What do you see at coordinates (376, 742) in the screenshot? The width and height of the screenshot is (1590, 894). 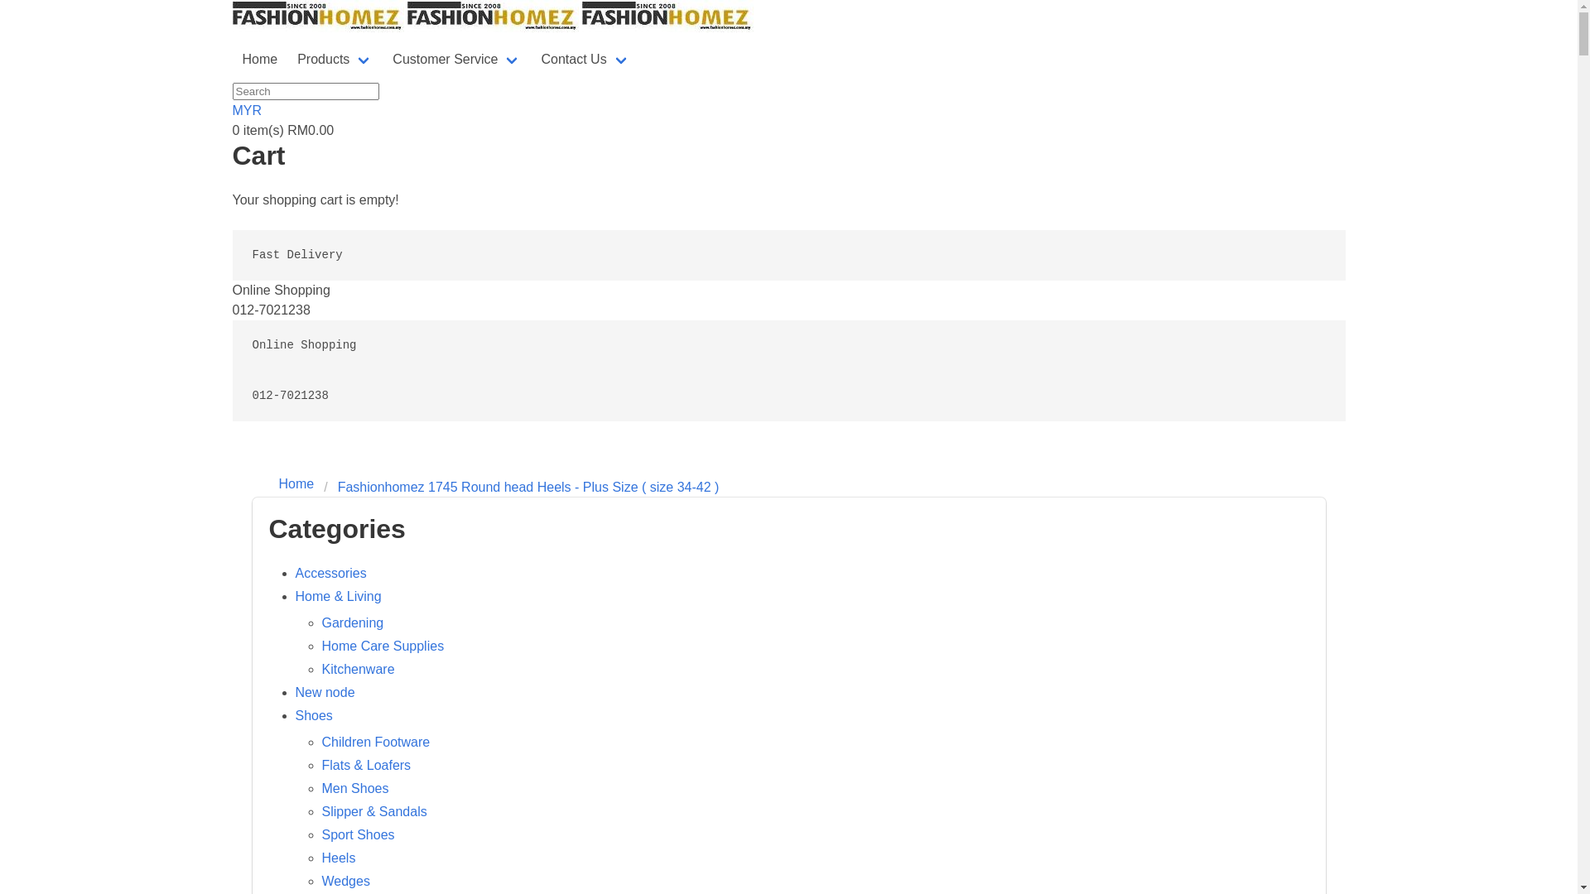 I see `Children Footware` at bounding box center [376, 742].